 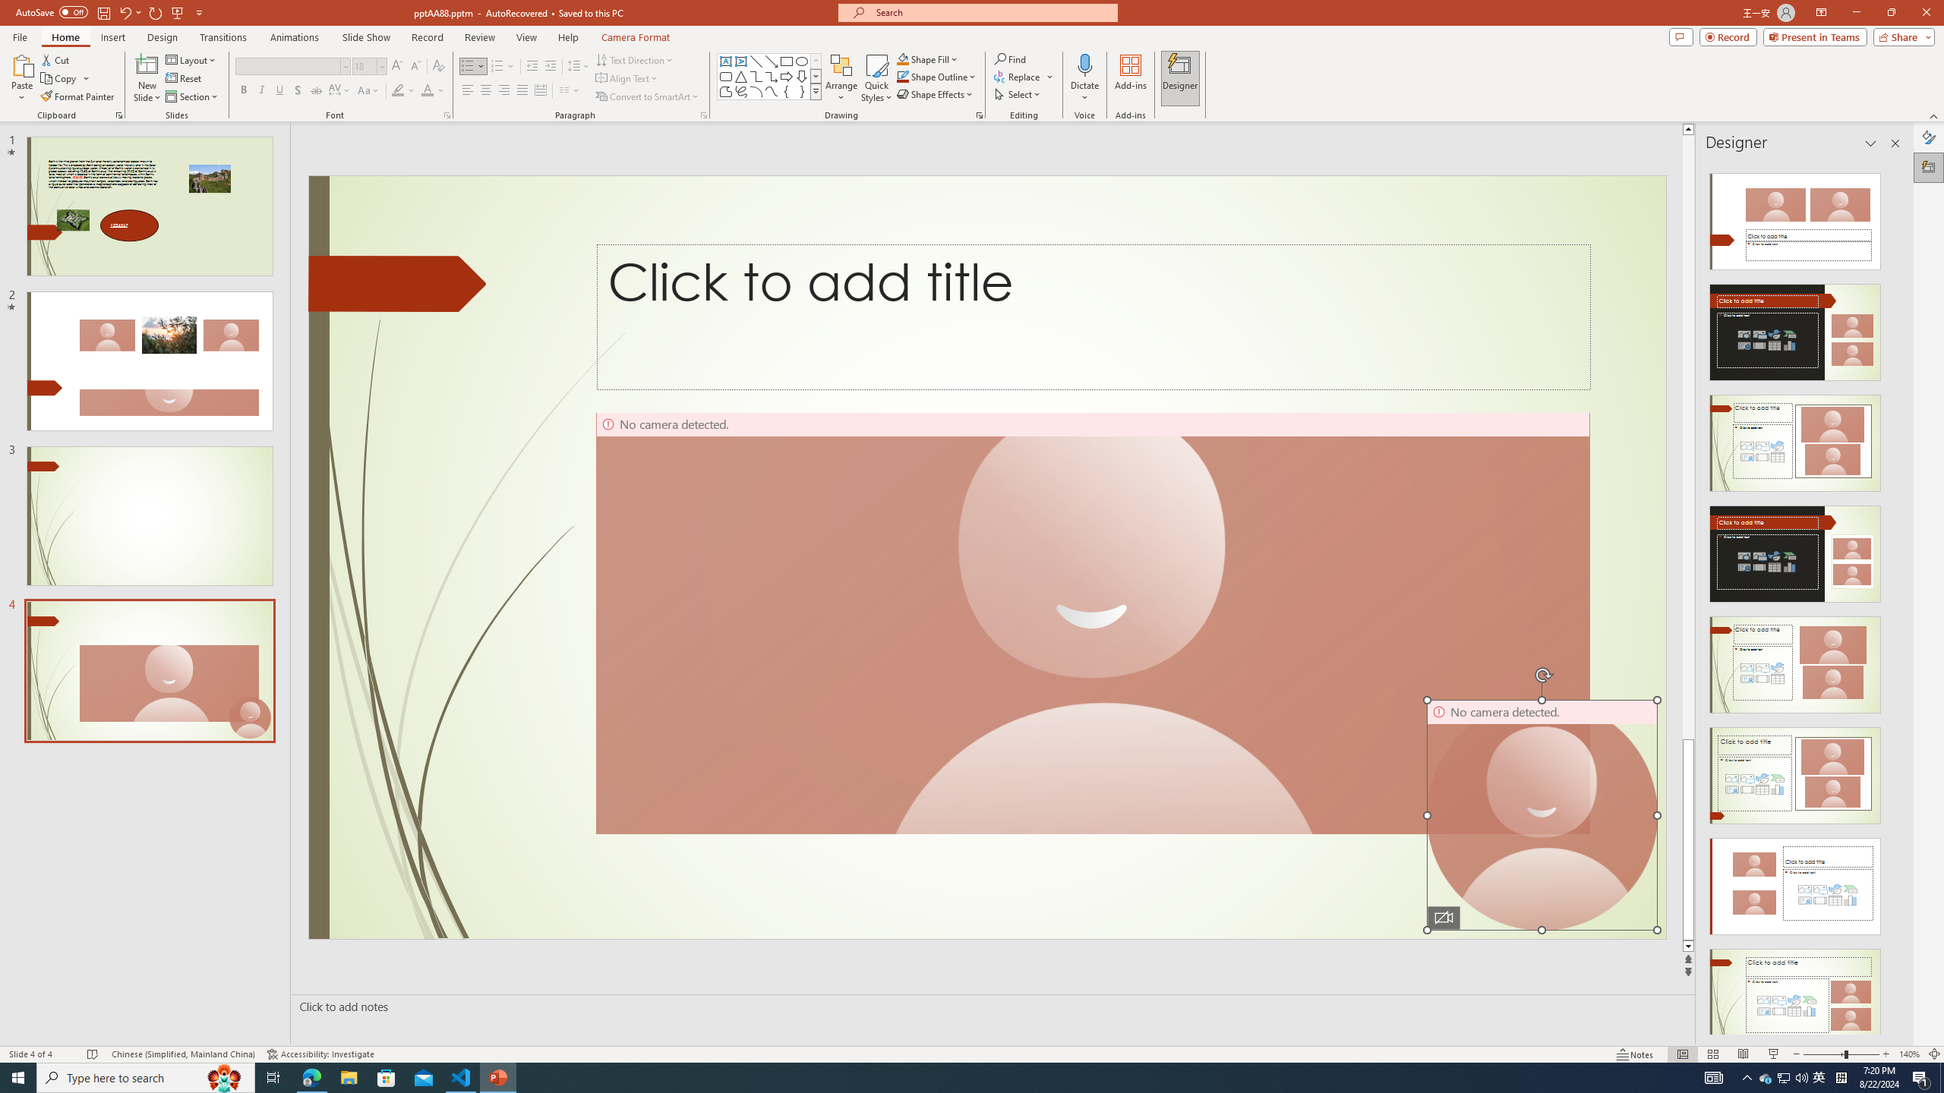 What do you see at coordinates (1795, 217) in the screenshot?
I see `Recommended Design: Design Idea` at bounding box center [1795, 217].